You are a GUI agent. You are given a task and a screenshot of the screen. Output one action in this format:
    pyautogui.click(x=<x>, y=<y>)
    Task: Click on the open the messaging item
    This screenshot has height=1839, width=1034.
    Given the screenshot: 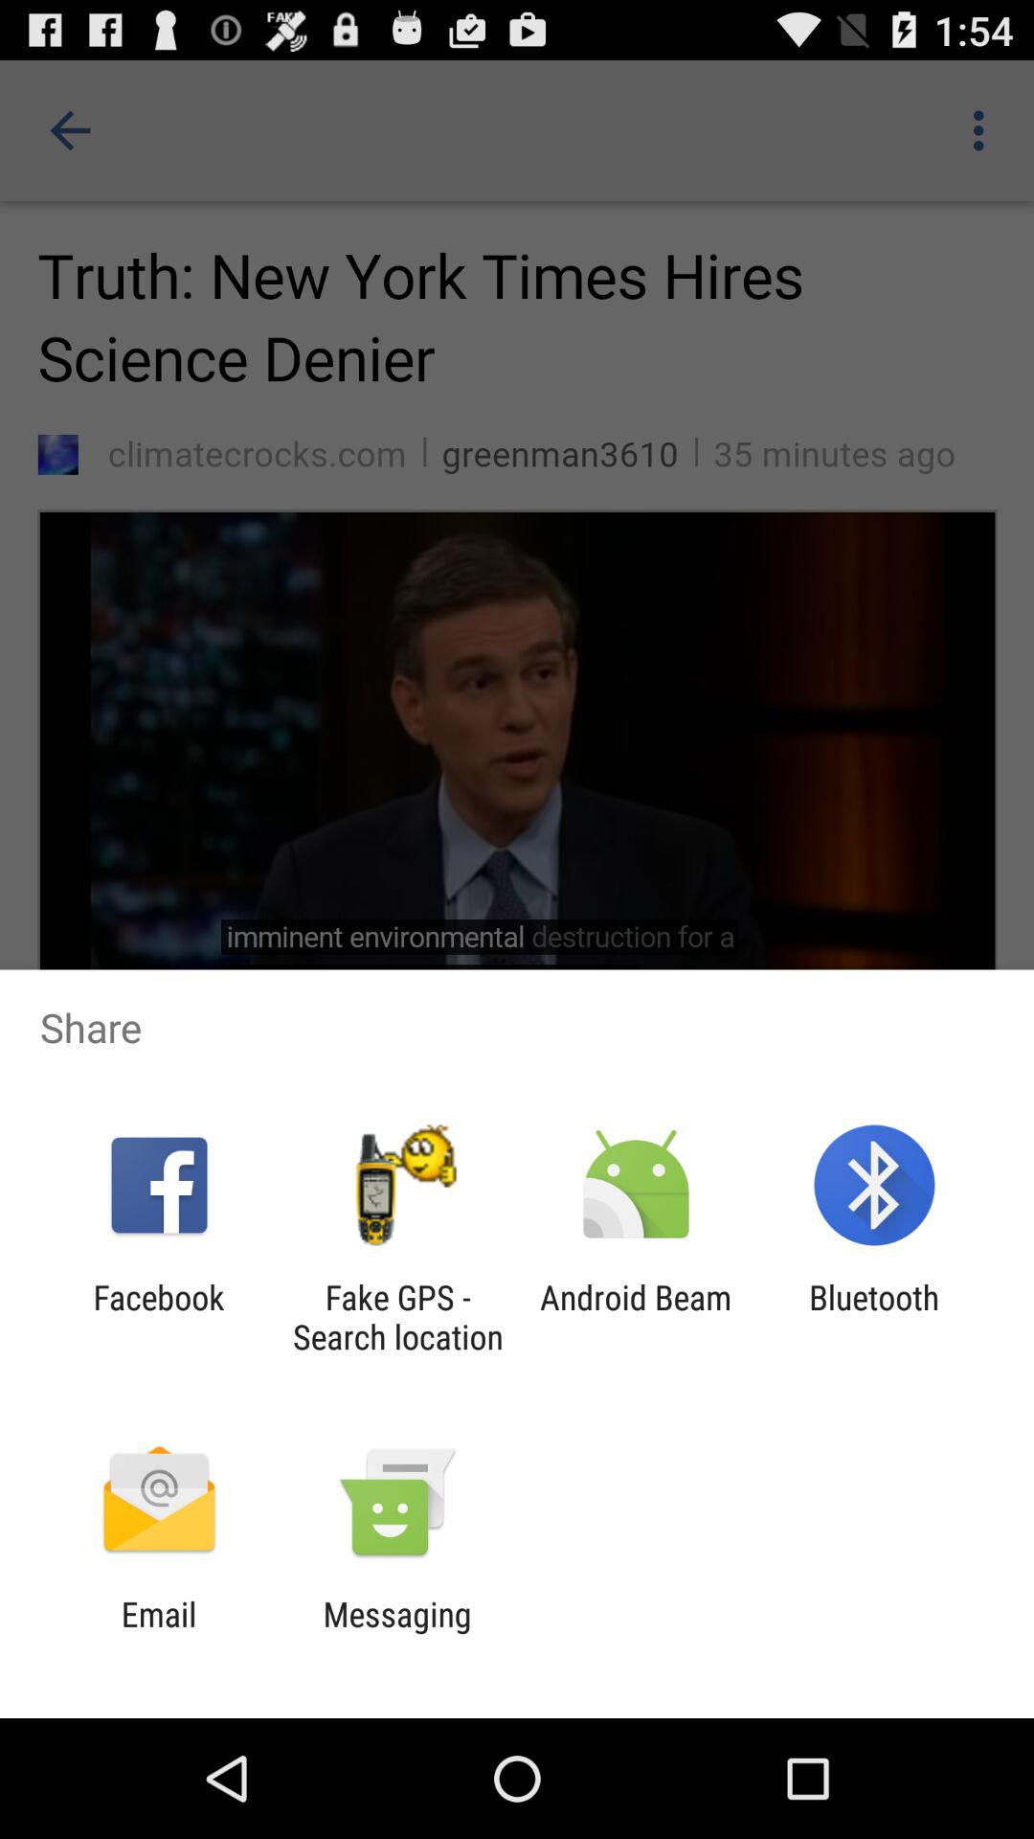 What is the action you would take?
    pyautogui.click(x=396, y=1634)
    